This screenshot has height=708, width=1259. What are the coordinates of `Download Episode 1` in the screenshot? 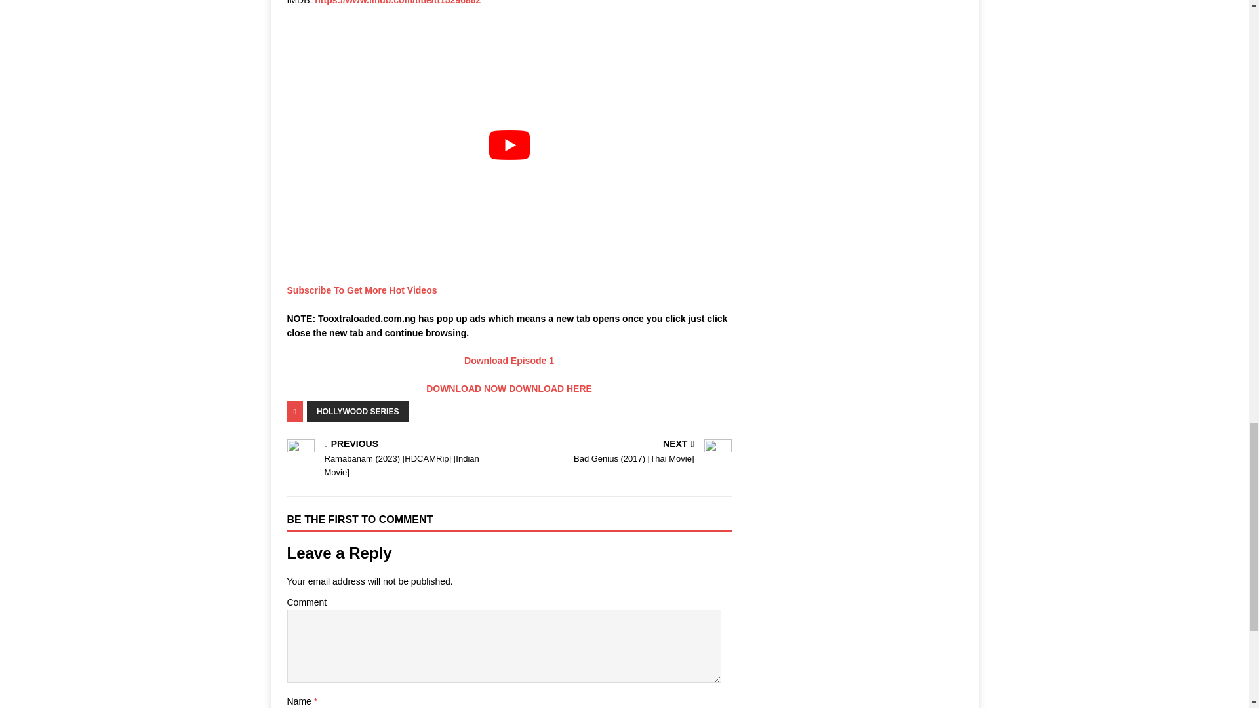 It's located at (509, 361).